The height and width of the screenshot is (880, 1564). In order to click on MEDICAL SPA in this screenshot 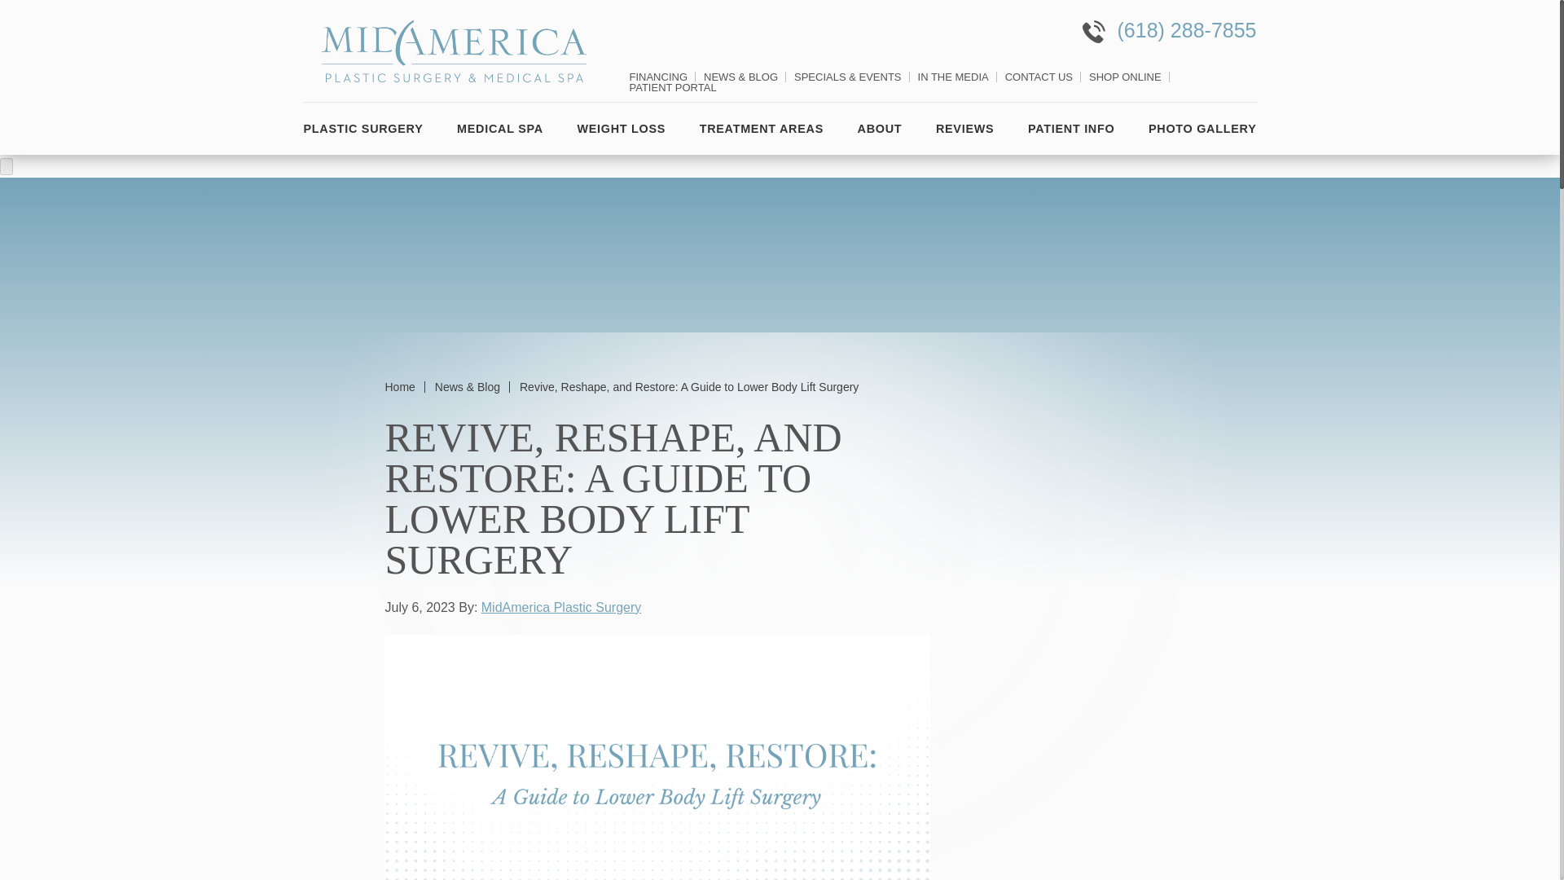, I will do `click(500, 129)`.